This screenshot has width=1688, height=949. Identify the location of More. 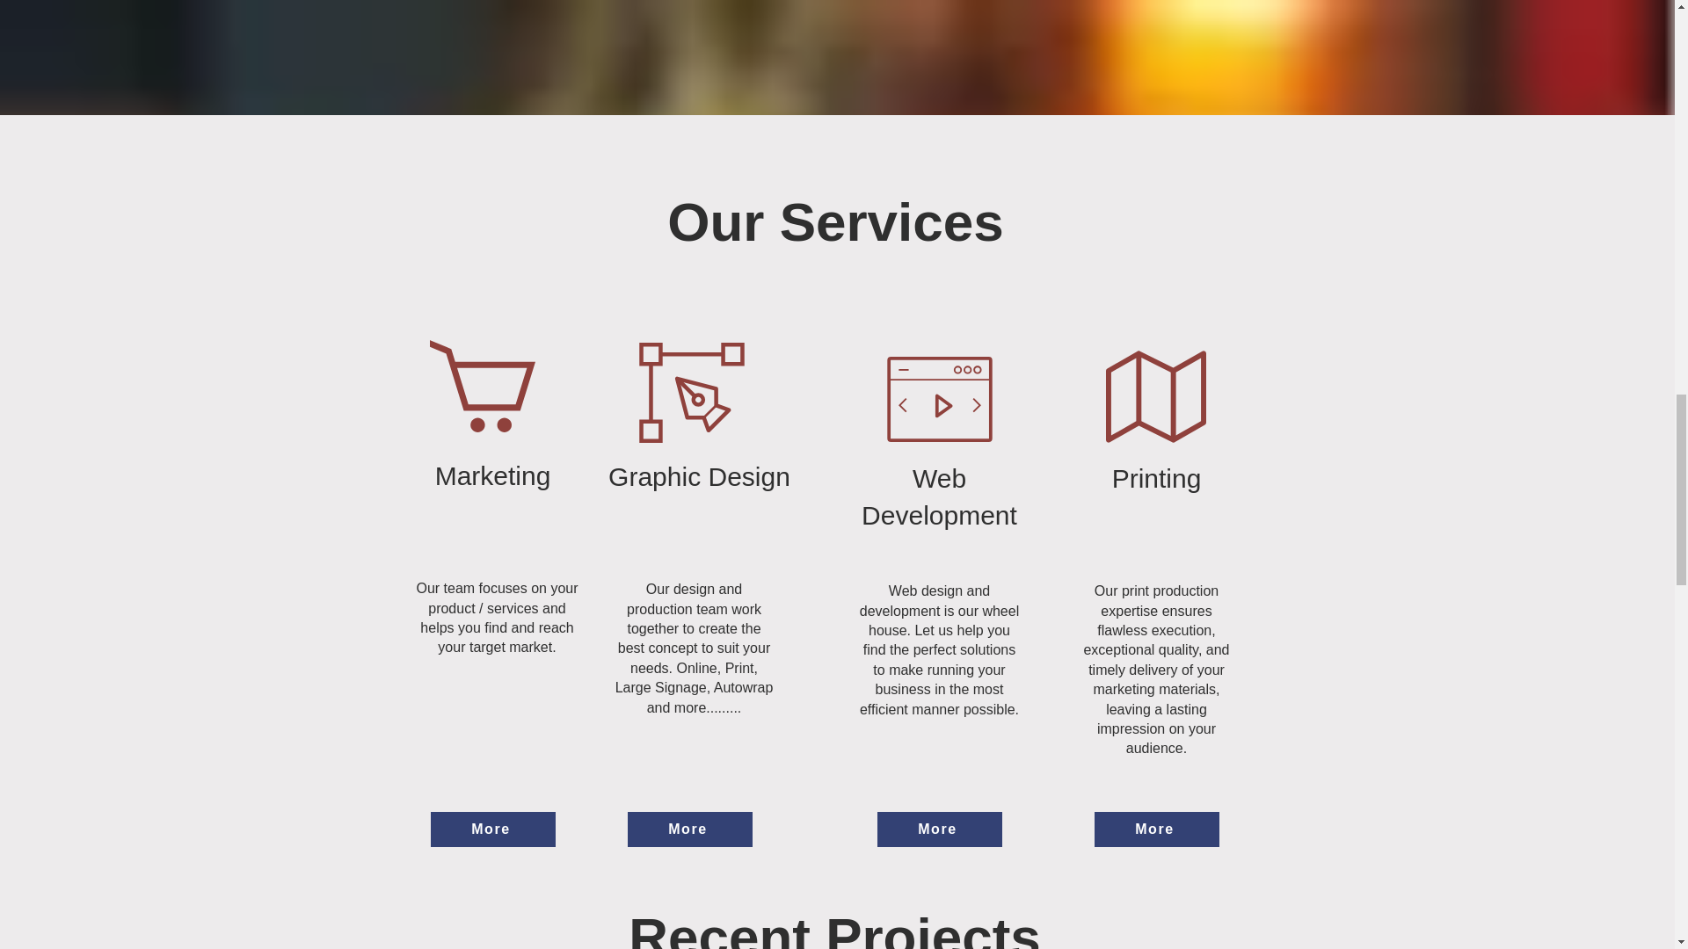
(1156, 829).